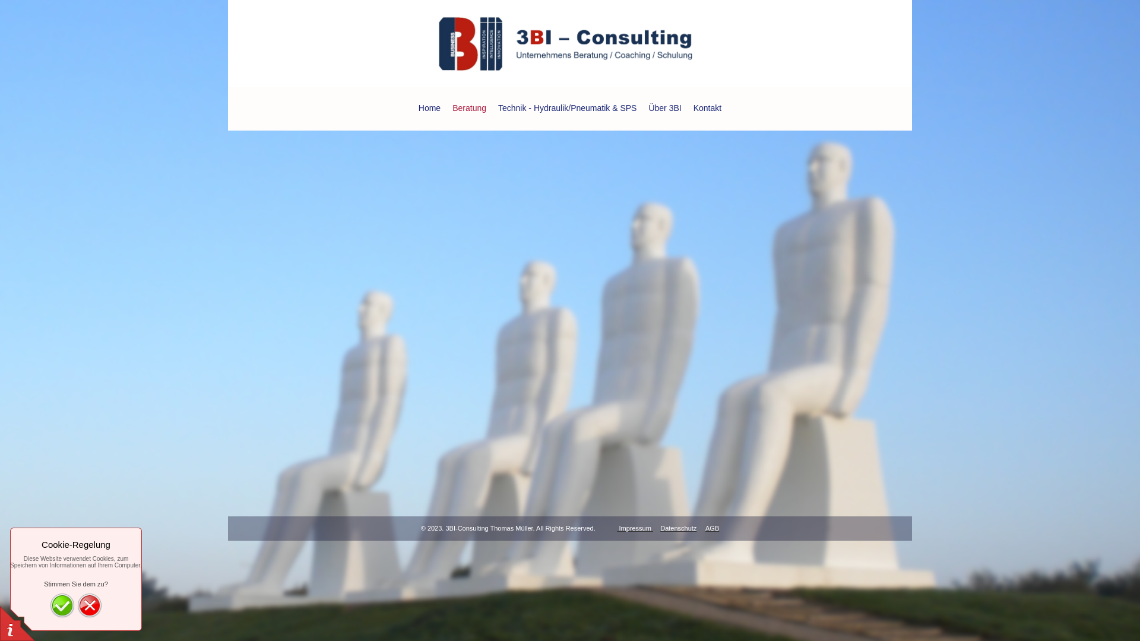 This screenshot has height=641, width=1140. I want to click on Datenschutz, so click(678, 528).